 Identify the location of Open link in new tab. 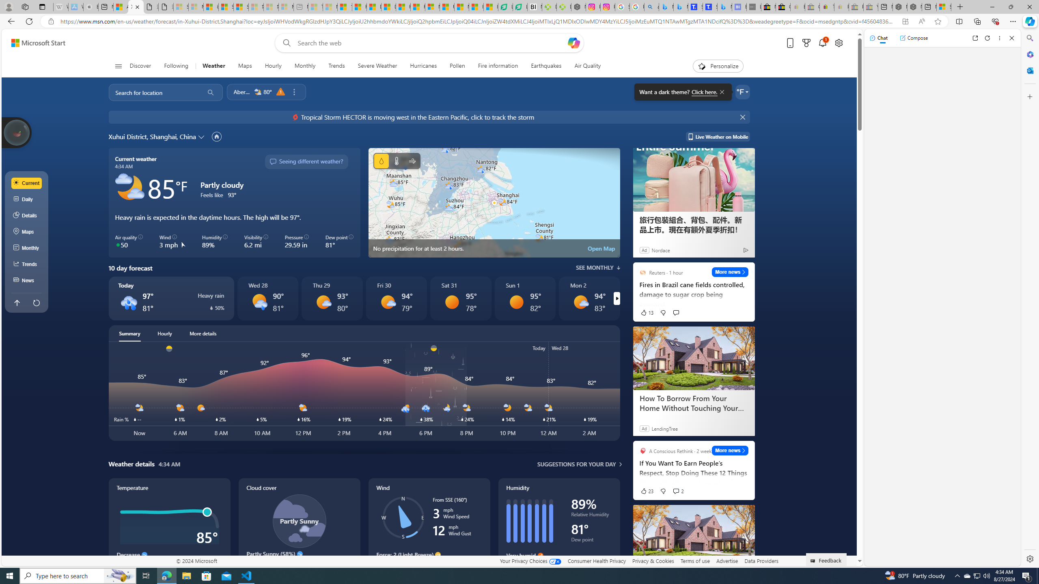
(975, 38).